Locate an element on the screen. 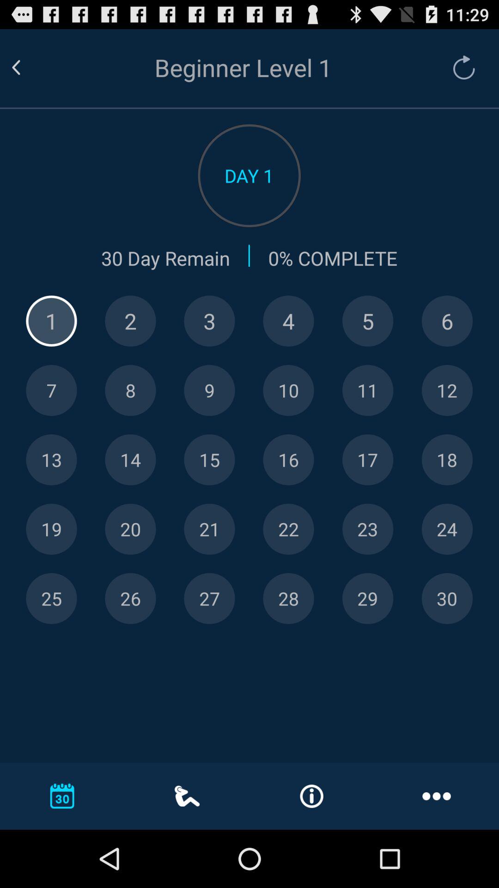 This screenshot has height=888, width=499. day twentysix is located at coordinates (130, 598).